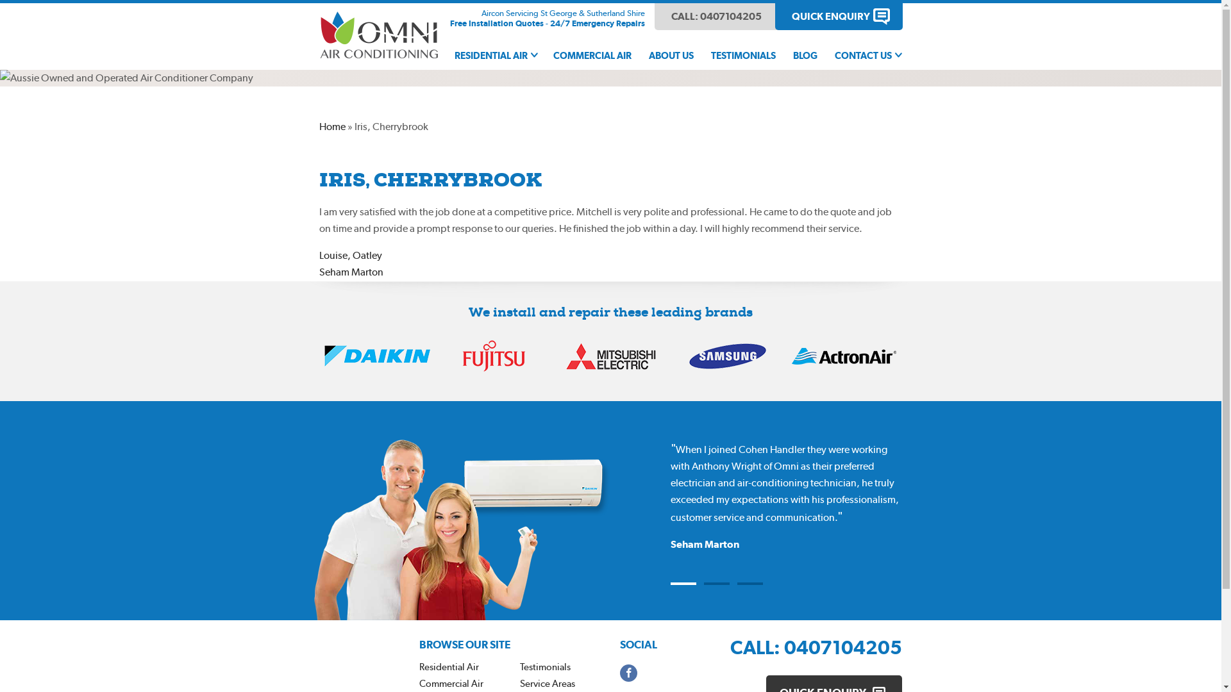 The height and width of the screenshot is (692, 1231). Describe the element at coordinates (351, 272) in the screenshot. I see `Seham Marton` at that location.